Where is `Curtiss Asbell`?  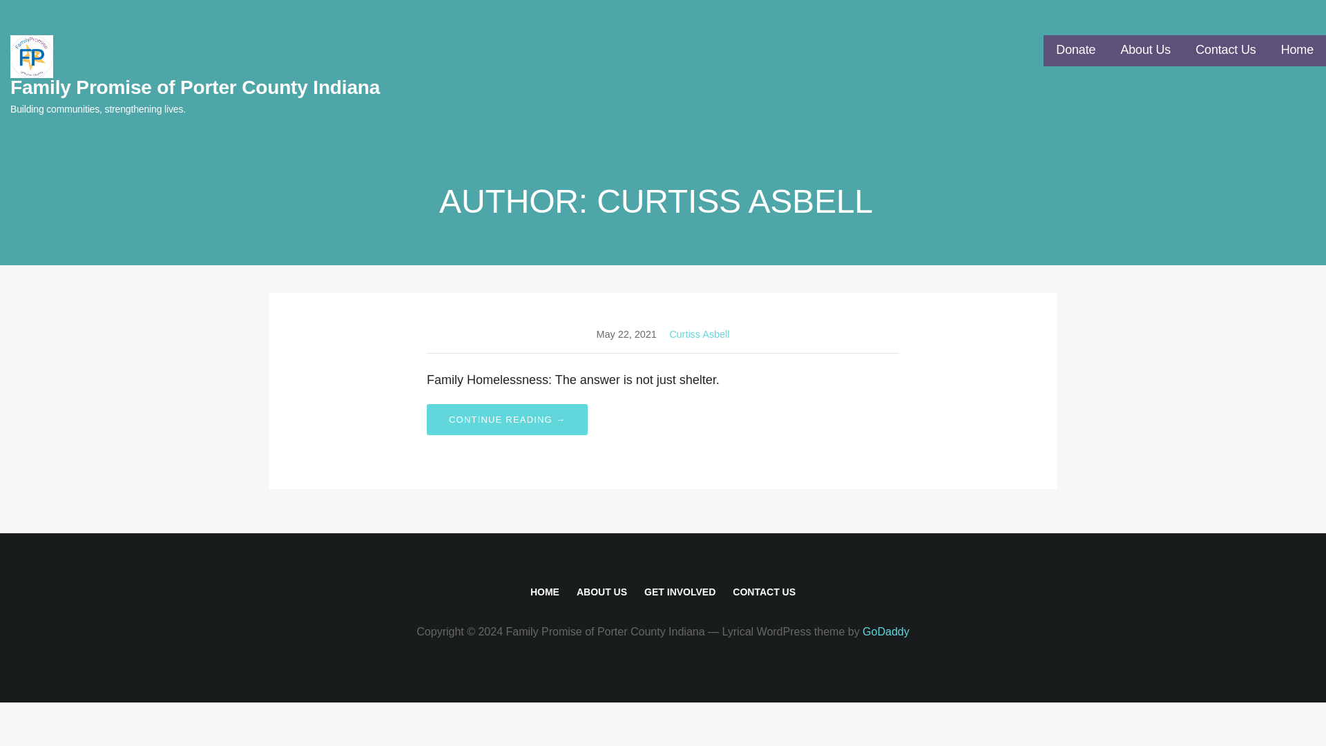 Curtiss Asbell is located at coordinates (699, 334).